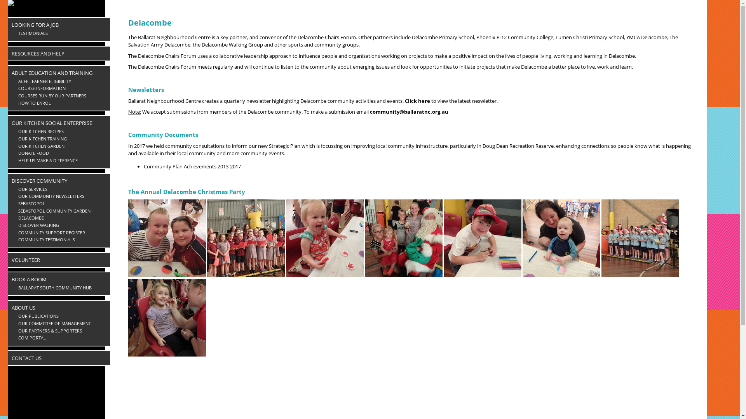  I want to click on SEBASTOPOL, so click(61, 204).